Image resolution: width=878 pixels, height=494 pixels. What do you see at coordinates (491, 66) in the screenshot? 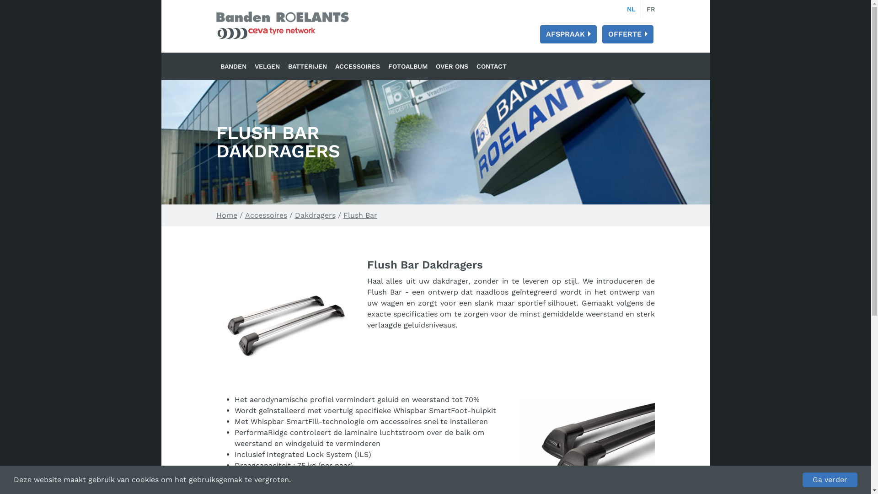
I see `CONTACT` at bounding box center [491, 66].